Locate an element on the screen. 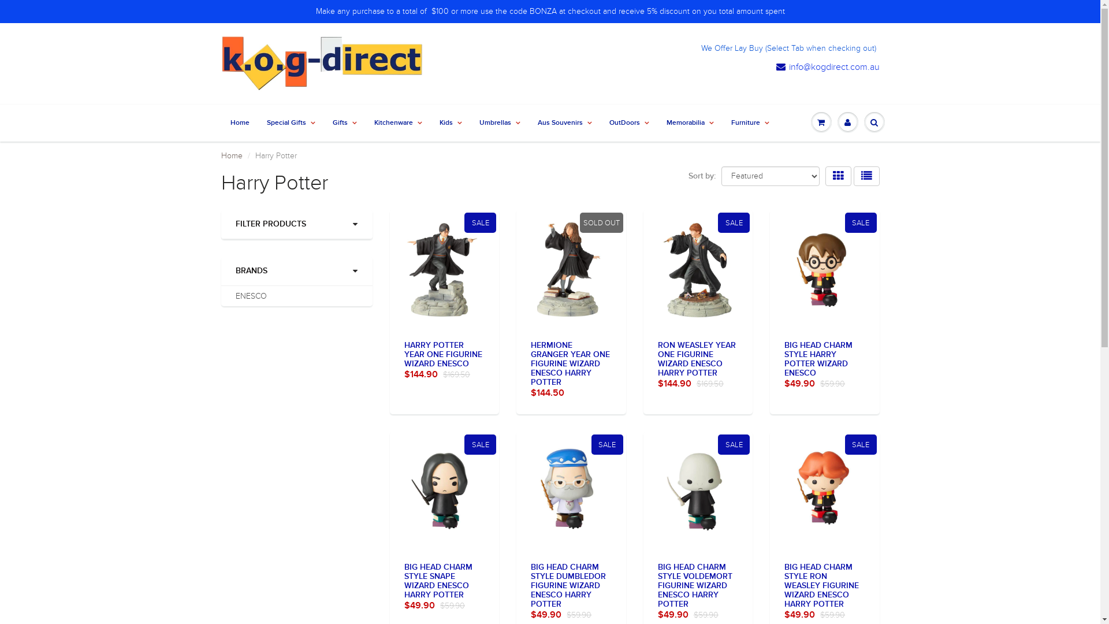 The height and width of the screenshot is (624, 1109). Memorabilia is located at coordinates (690, 123).